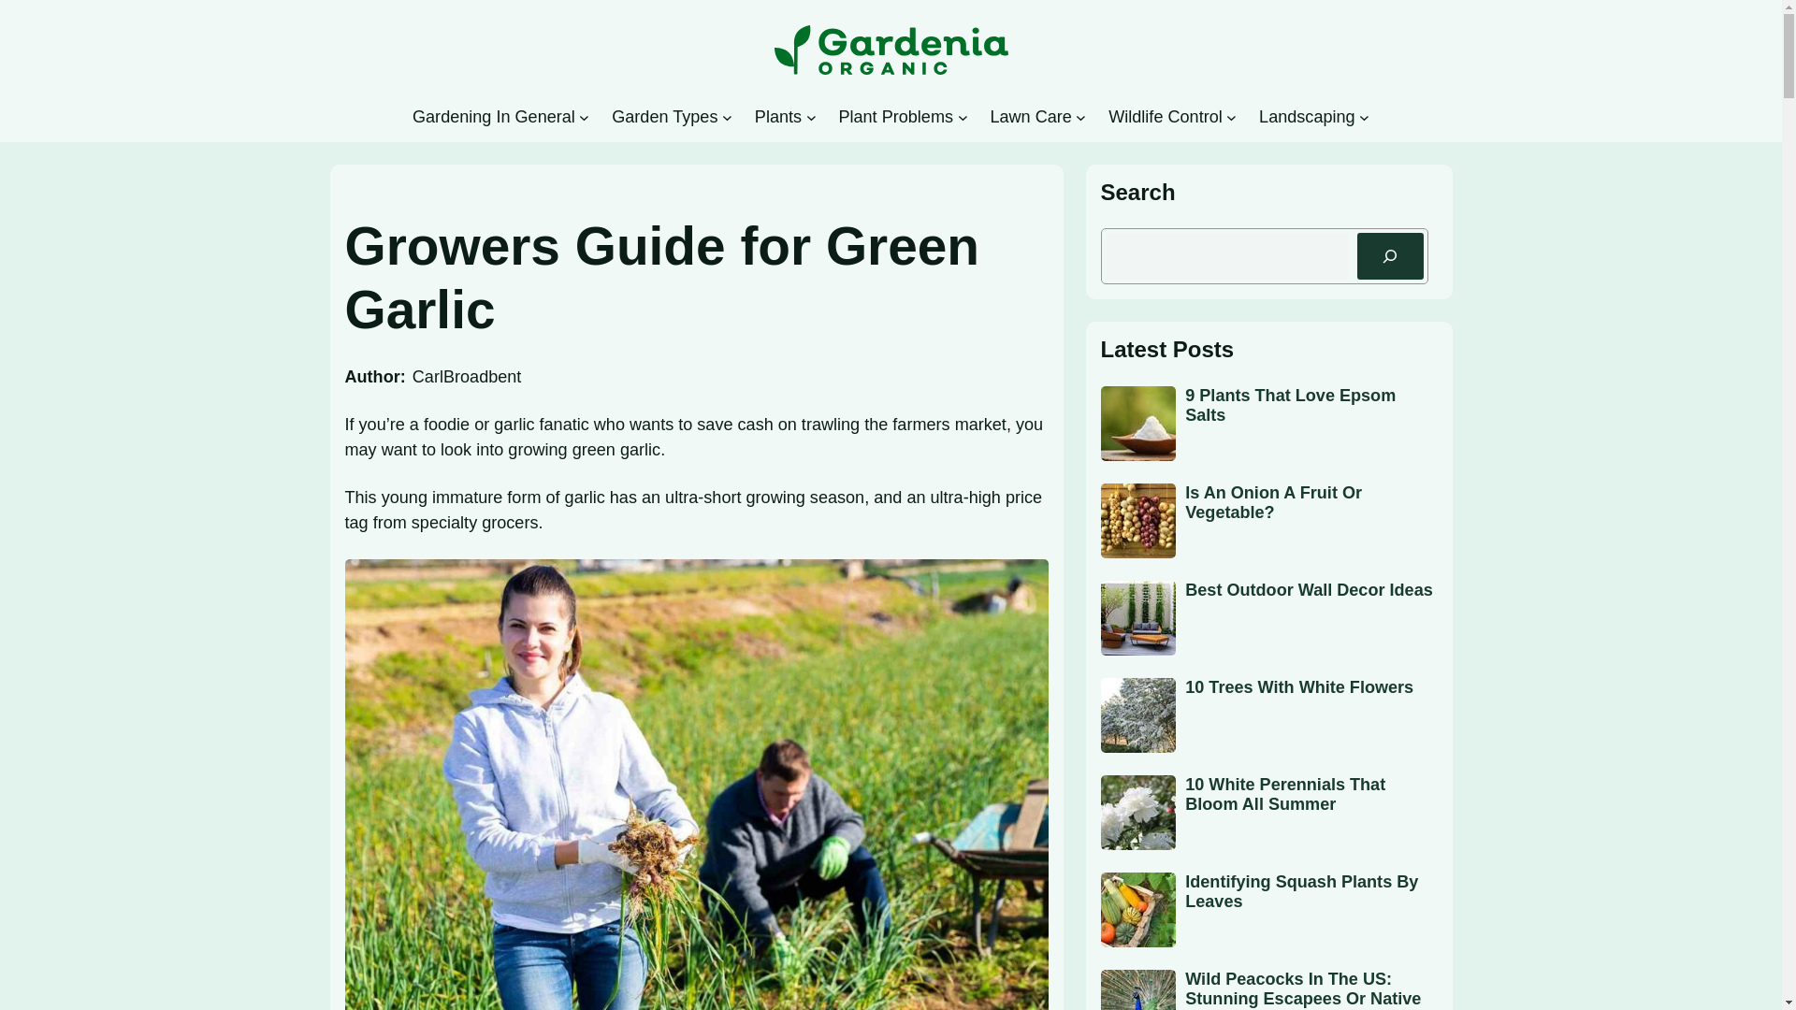 The image size is (1796, 1010). What do you see at coordinates (896, 117) in the screenshot?
I see `Plant Problems` at bounding box center [896, 117].